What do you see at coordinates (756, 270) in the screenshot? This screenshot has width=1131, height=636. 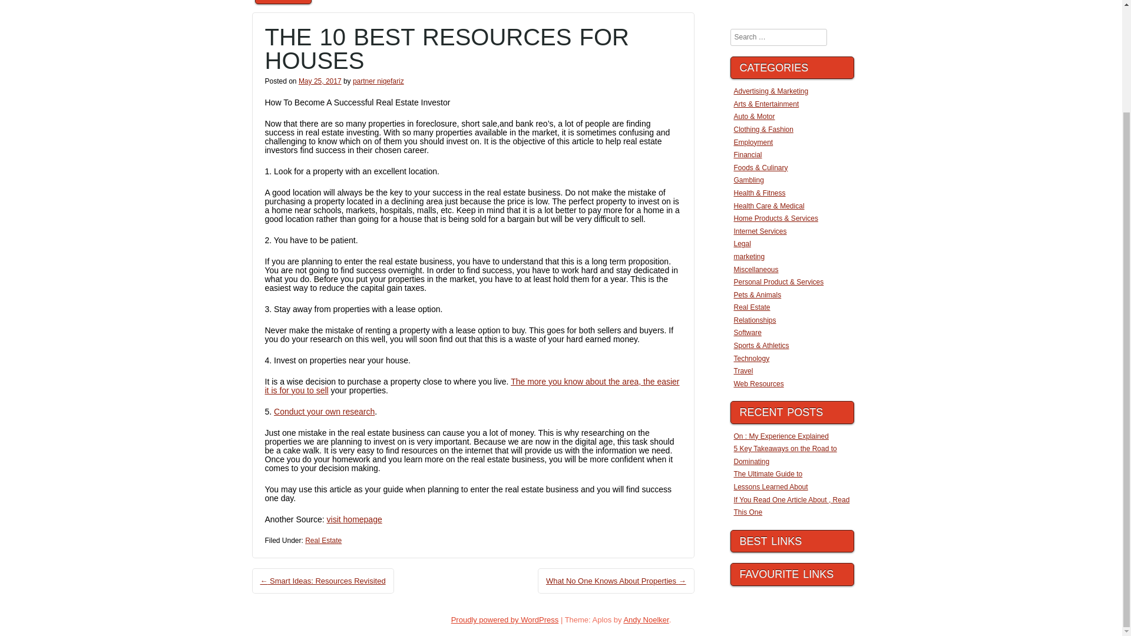 I see `Miscellaneous` at bounding box center [756, 270].